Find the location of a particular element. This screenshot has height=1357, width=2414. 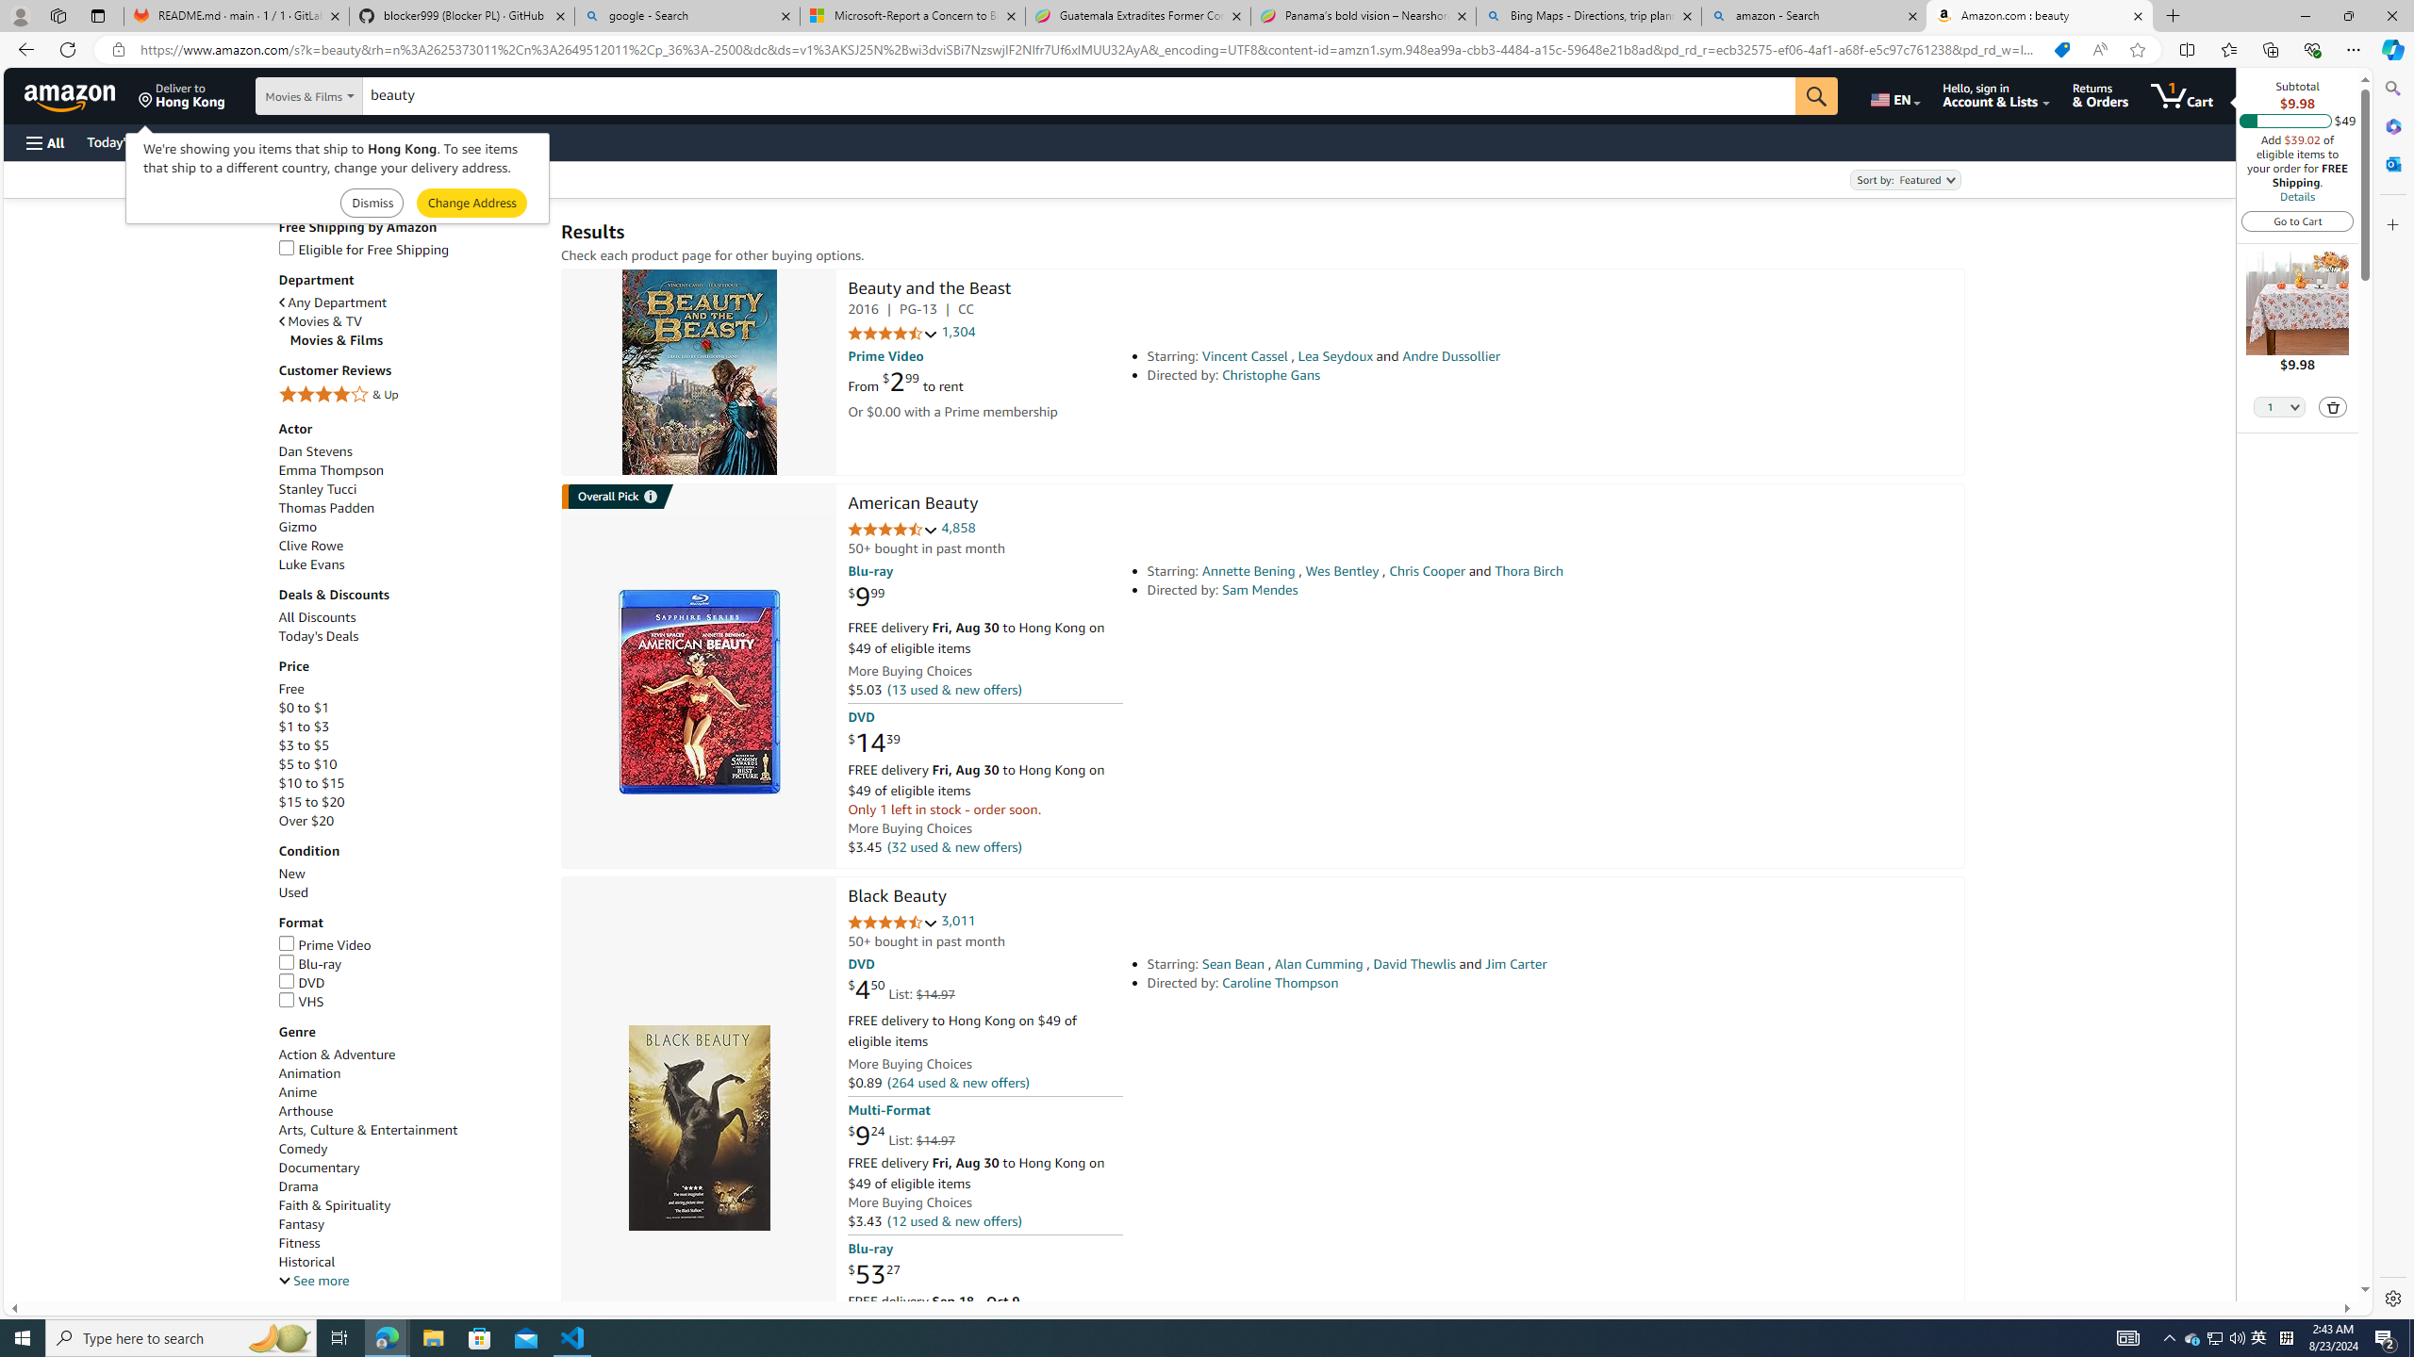

$0 to $1 is located at coordinates (410, 709).